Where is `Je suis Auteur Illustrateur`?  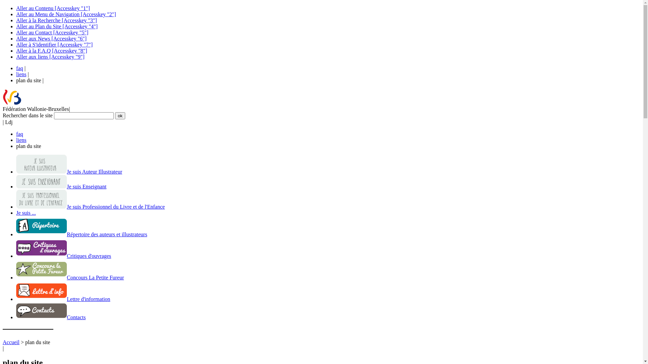 Je suis Auteur Illustrateur is located at coordinates (69, 172).